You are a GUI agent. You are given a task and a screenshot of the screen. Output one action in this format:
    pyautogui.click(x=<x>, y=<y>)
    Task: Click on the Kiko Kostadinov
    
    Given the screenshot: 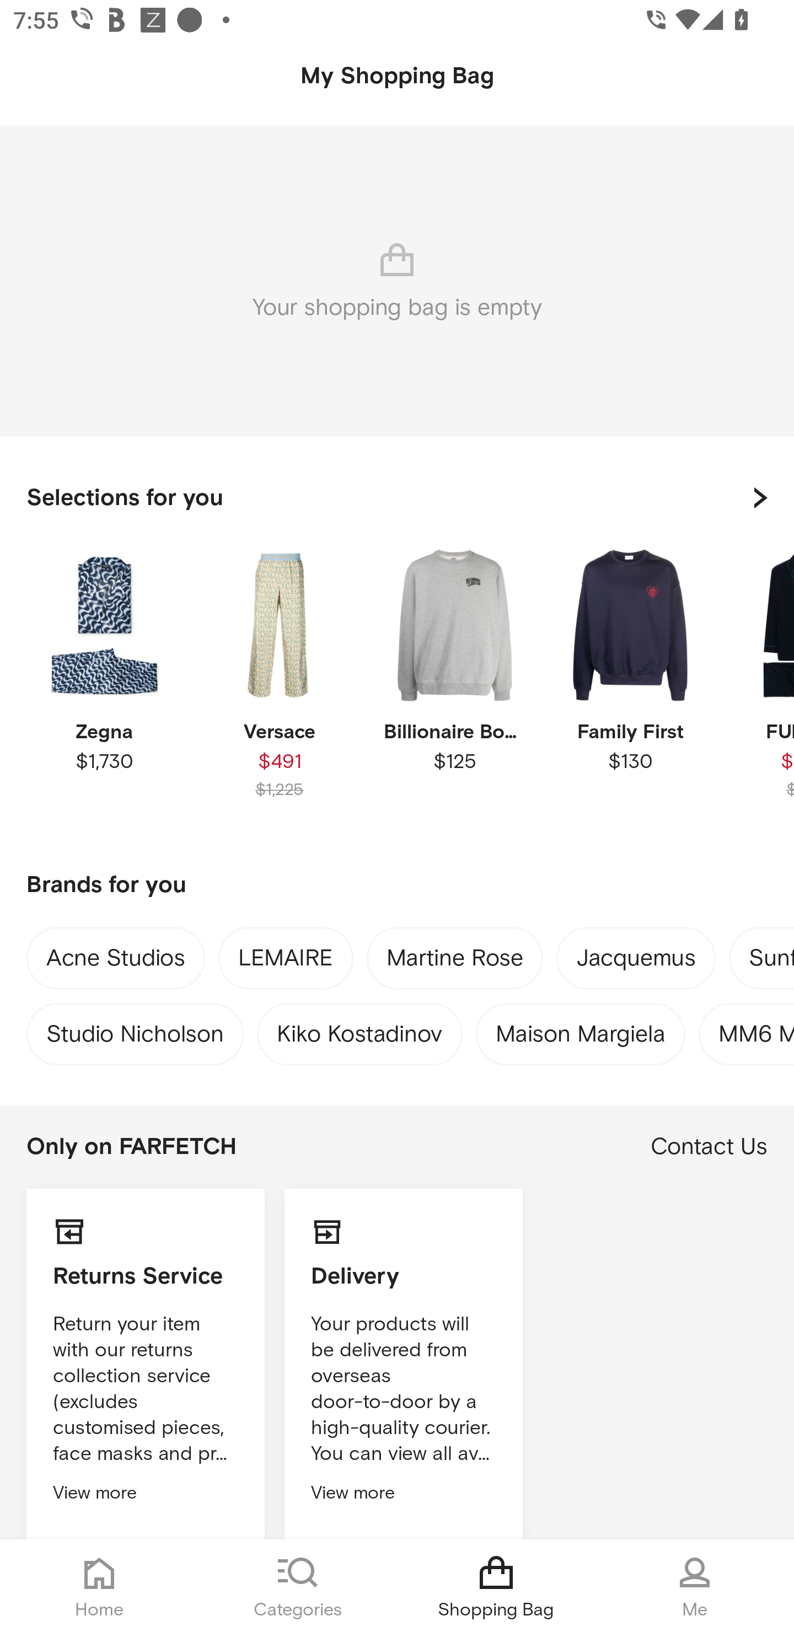 What is the action you would take?
    pyautogui.click(x=360, y=1029)
    